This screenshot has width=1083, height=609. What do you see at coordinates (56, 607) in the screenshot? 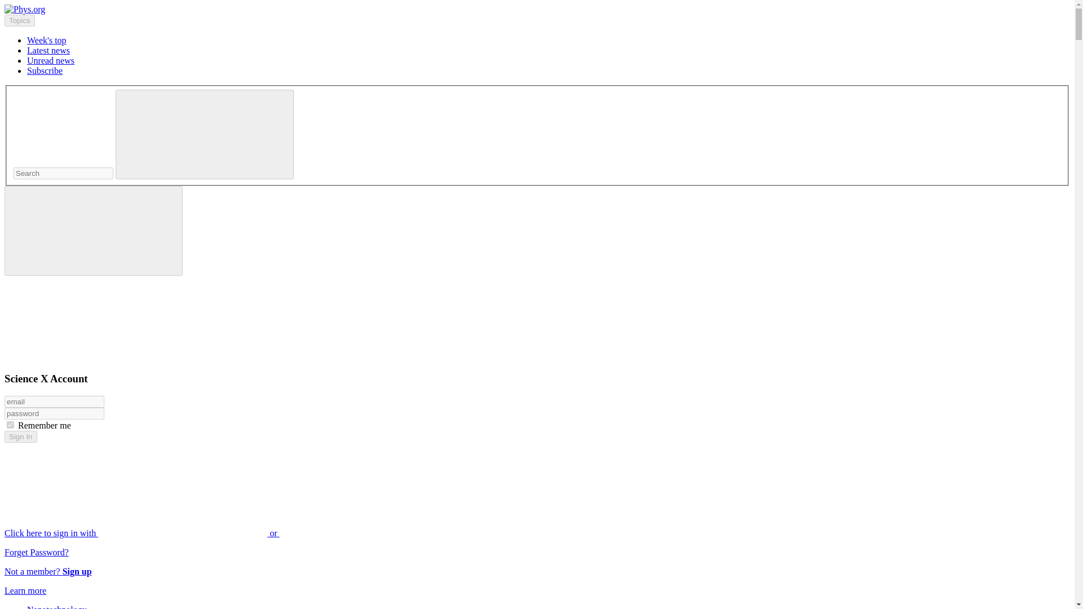
I see `Nanotechnology` at bounding box center [56, 607].